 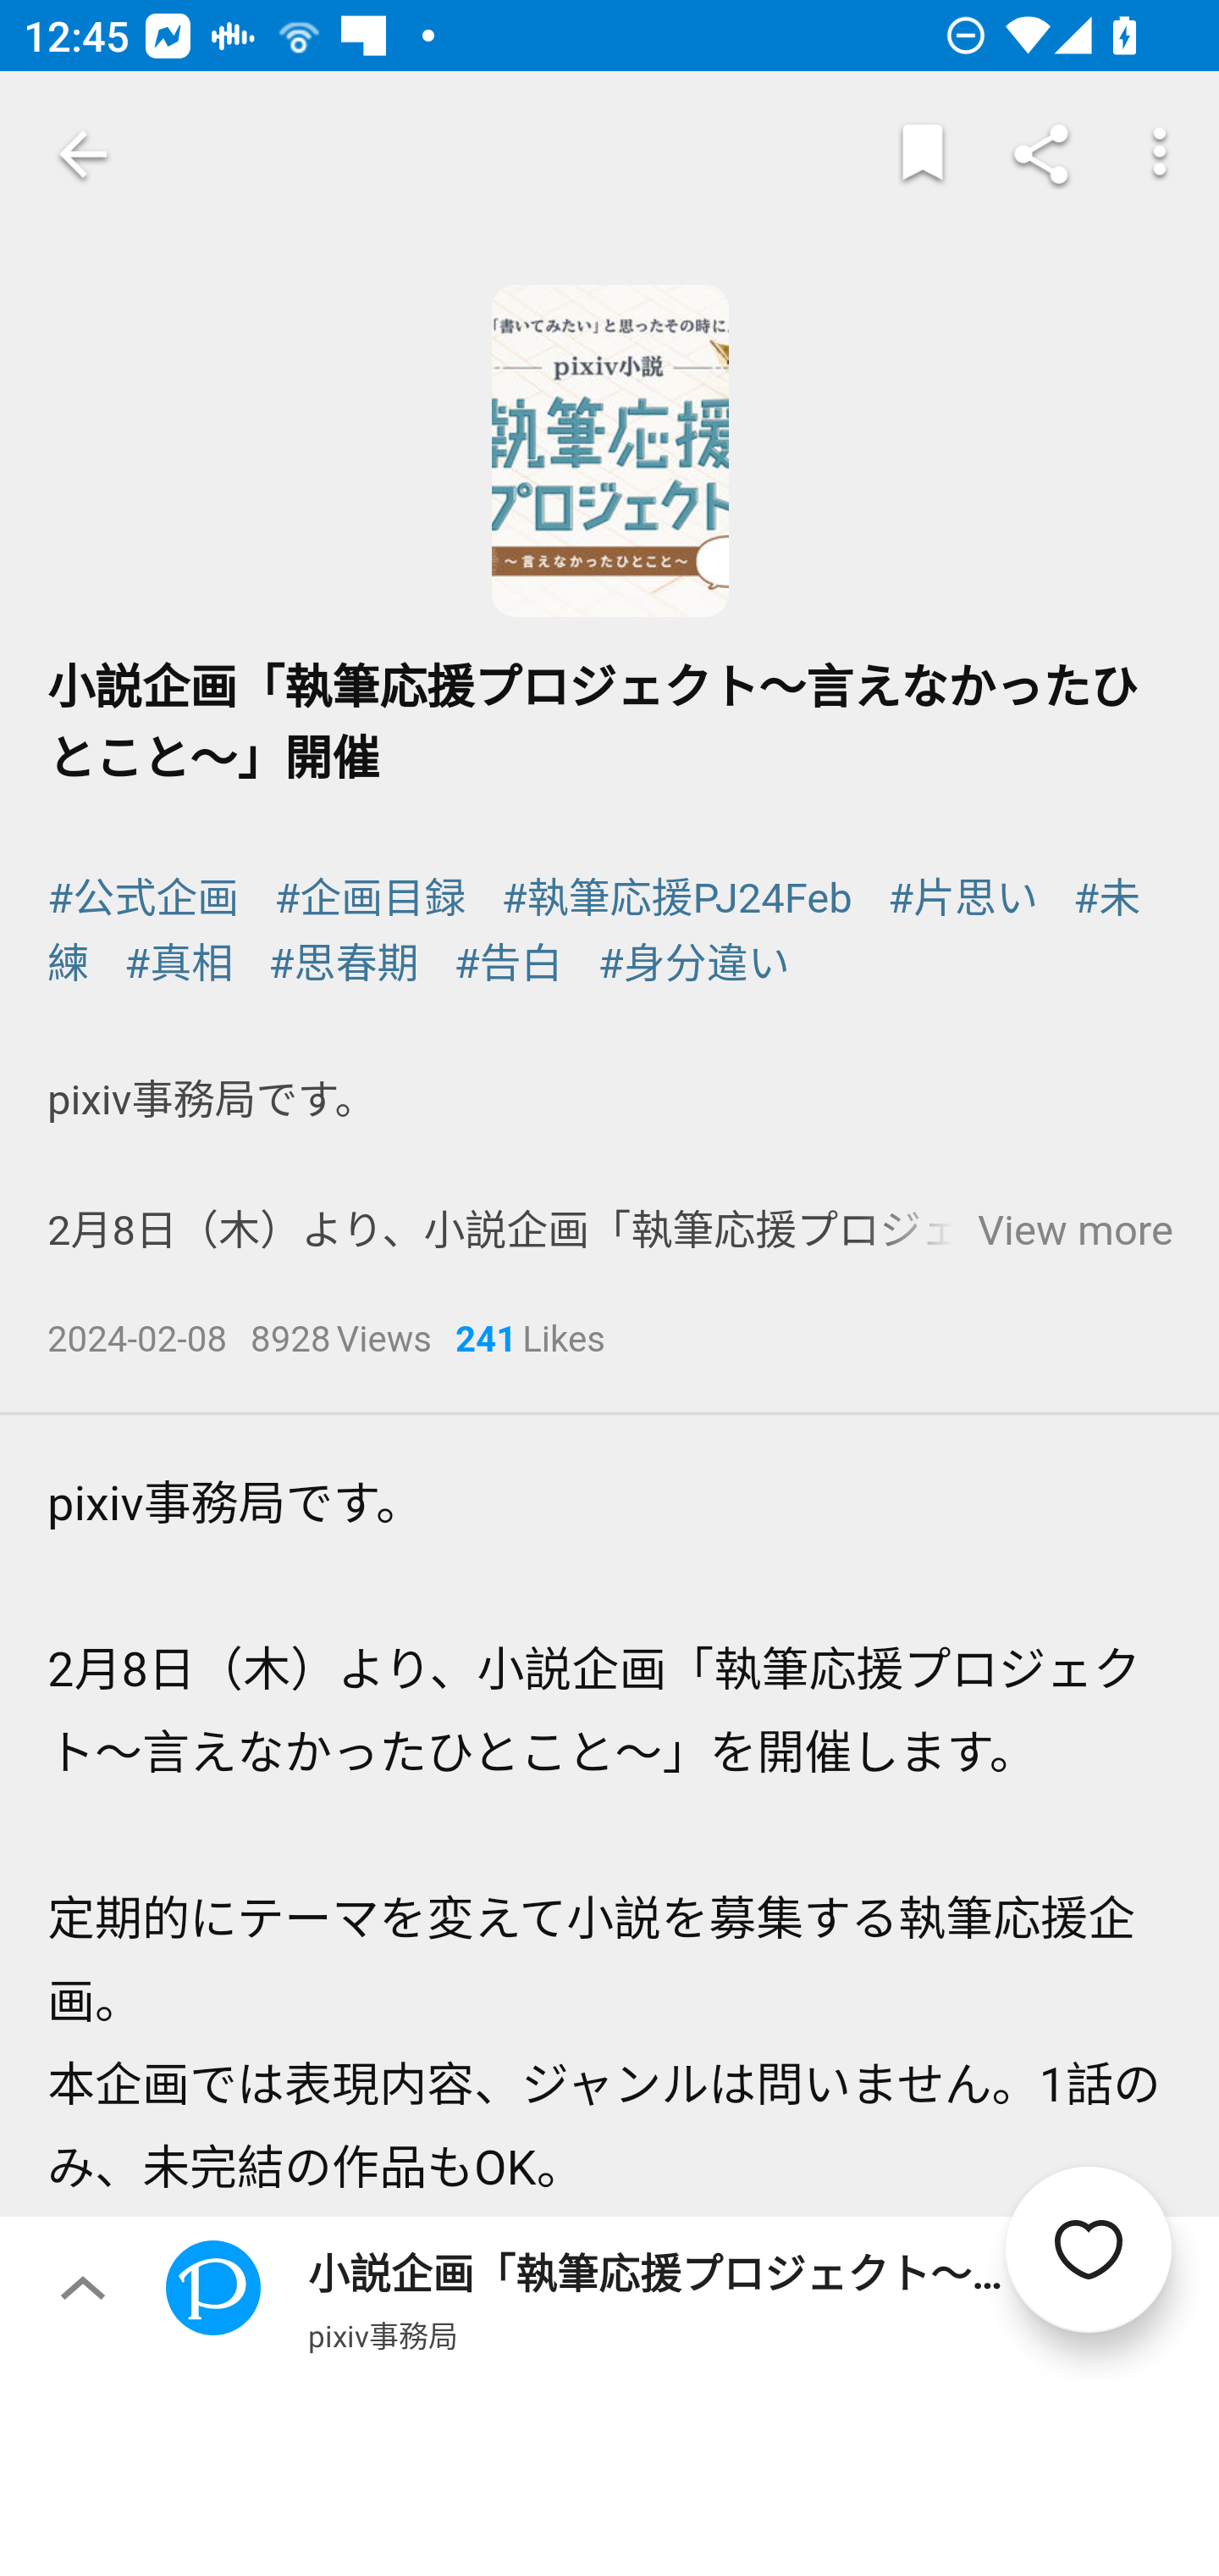 I want to click on #未練, so click(x=595, y=930).